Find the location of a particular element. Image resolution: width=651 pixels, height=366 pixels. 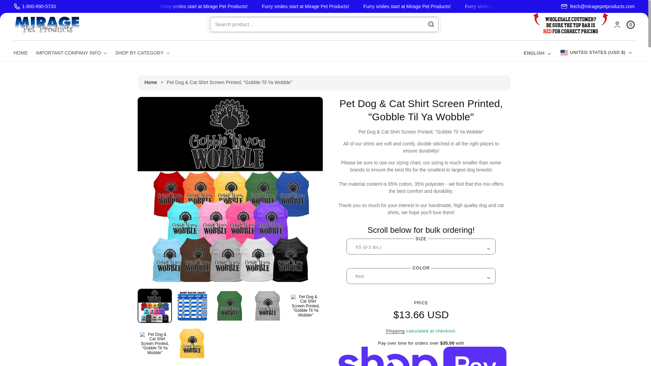

Skip To Content is located at coordinates (15, 8).